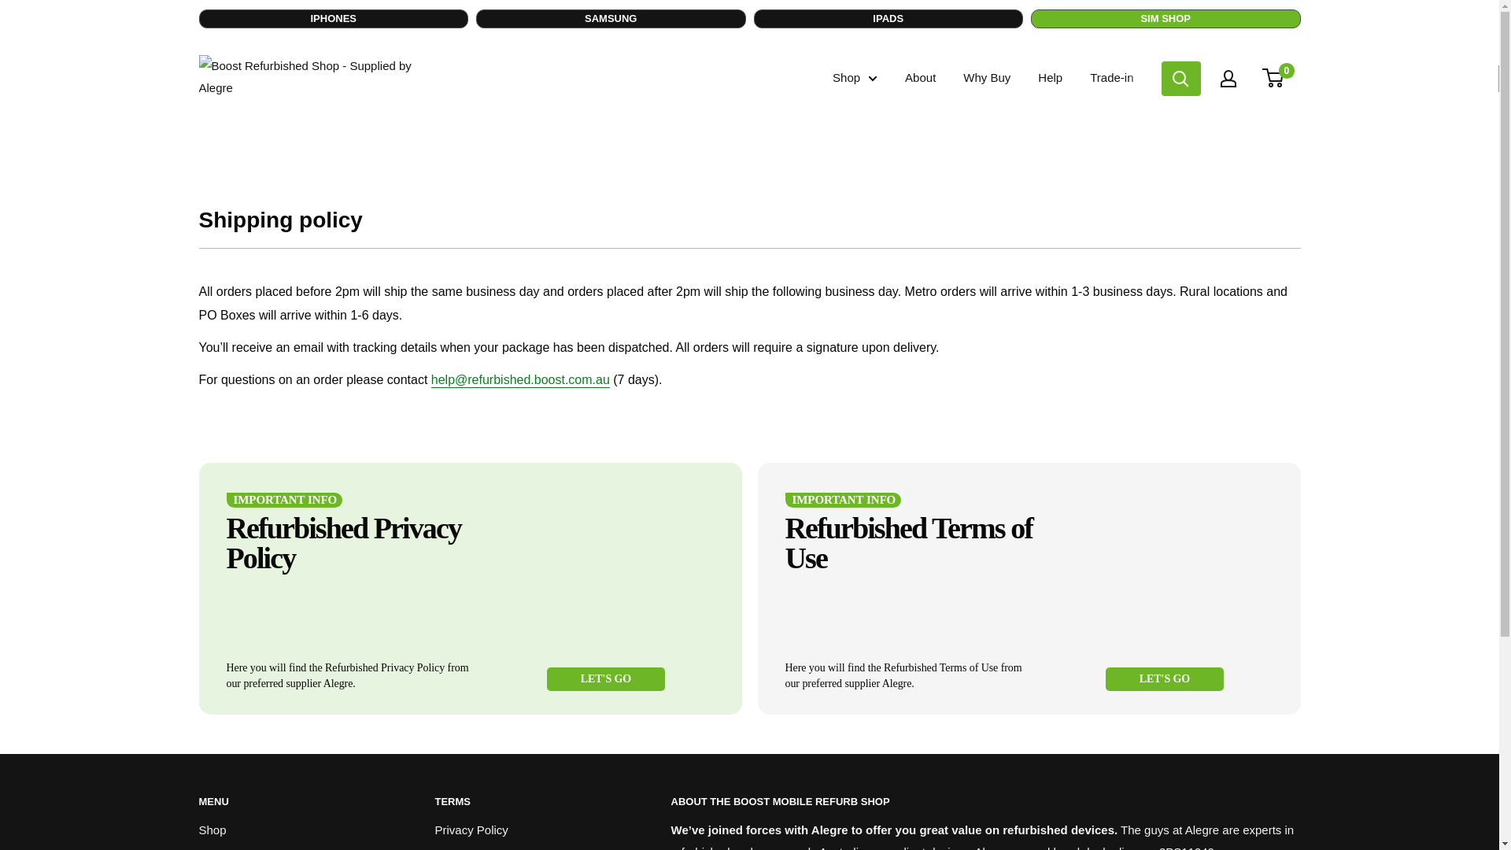  Describe the element at coordinates (1166, 18) in the screenshot. I see `SIM SHOP` at that location.